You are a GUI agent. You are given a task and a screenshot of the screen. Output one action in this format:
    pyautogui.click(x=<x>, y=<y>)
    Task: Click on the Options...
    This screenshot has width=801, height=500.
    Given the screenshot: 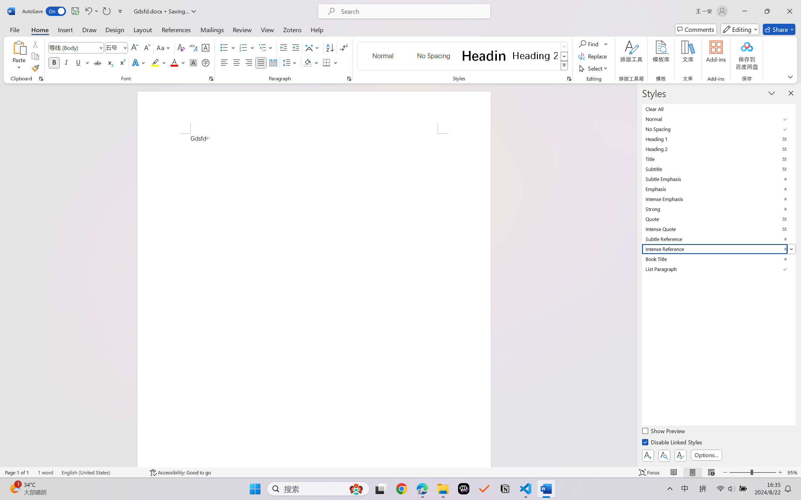 What is the action you would take?
    pyautogui.click(x=707, y=455)
    